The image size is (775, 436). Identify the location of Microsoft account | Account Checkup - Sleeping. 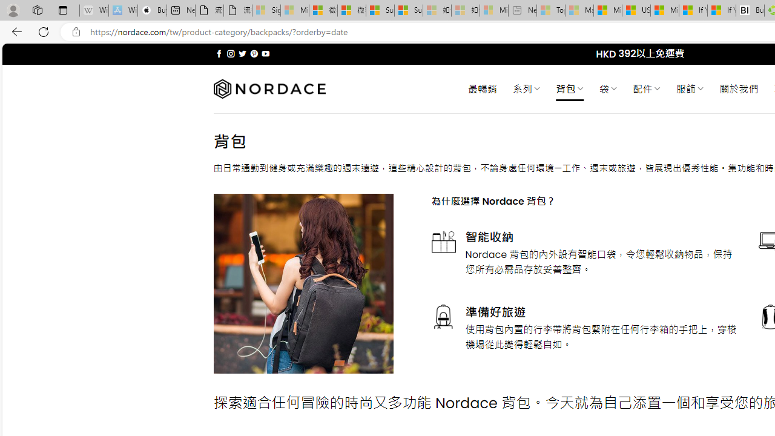
(493, 11).